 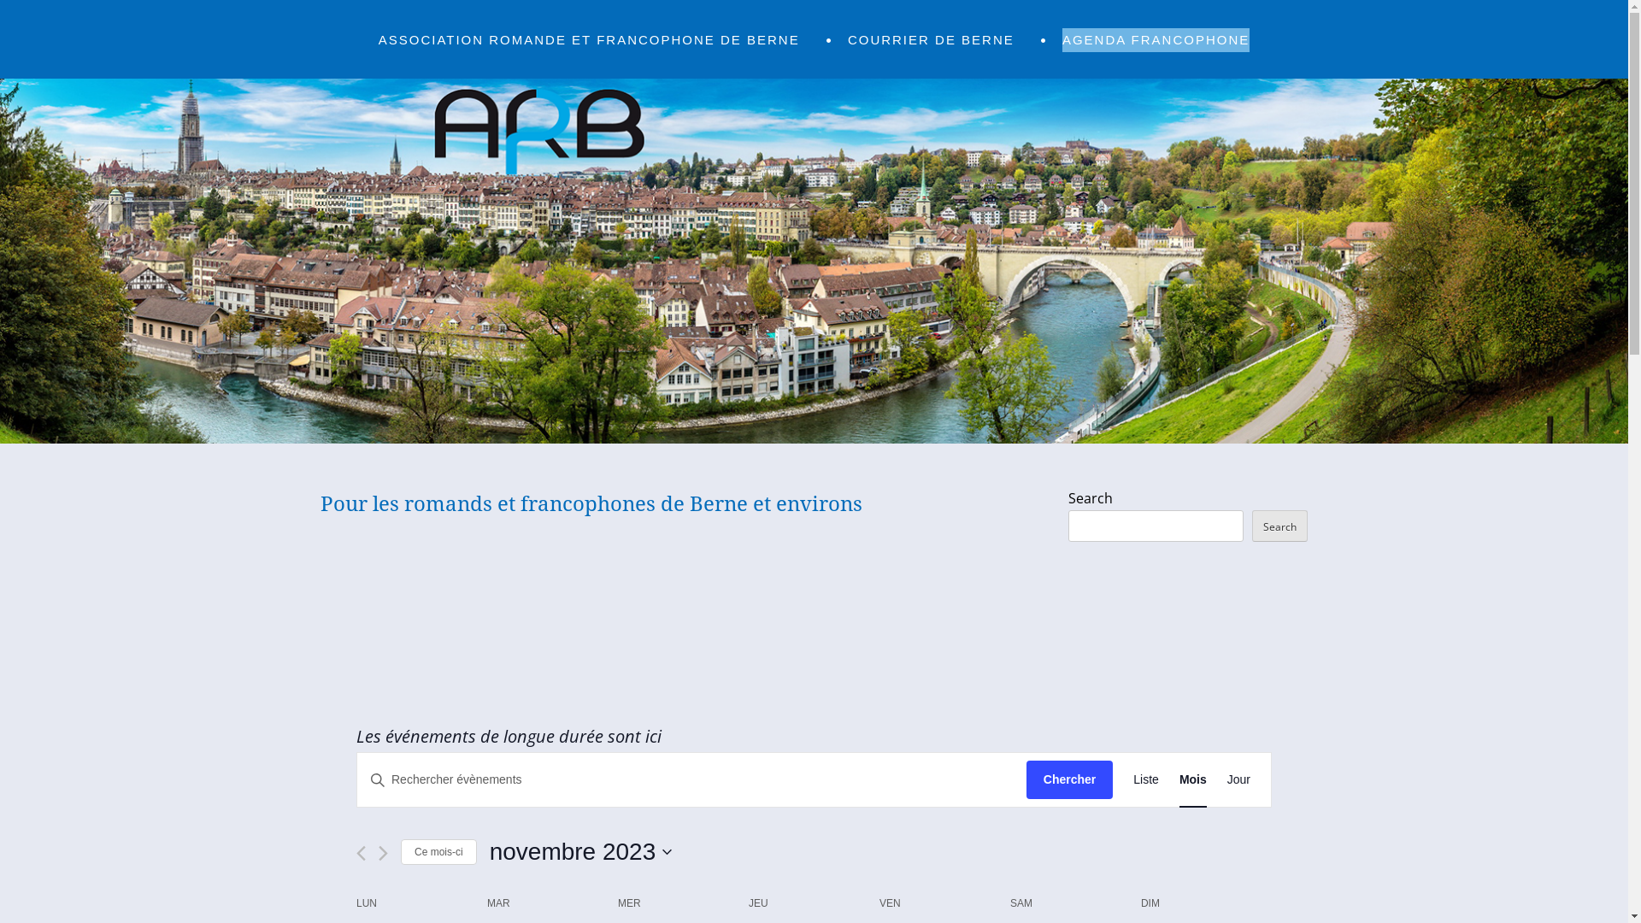 What do you see at coordinates (383, 853) in the screenshot?
I see `Mois suivant` at bounding box center [383, 853].